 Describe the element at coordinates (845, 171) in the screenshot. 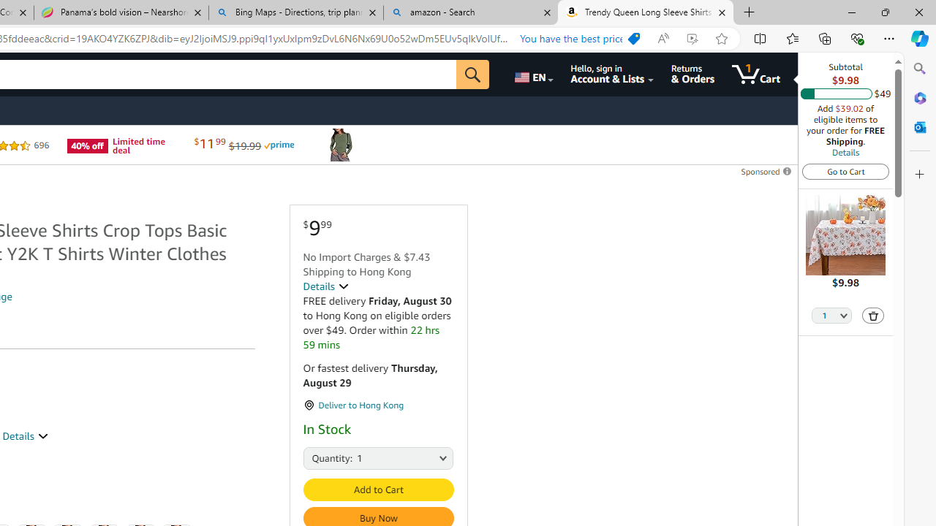

I see `Go to Cart` at that location.